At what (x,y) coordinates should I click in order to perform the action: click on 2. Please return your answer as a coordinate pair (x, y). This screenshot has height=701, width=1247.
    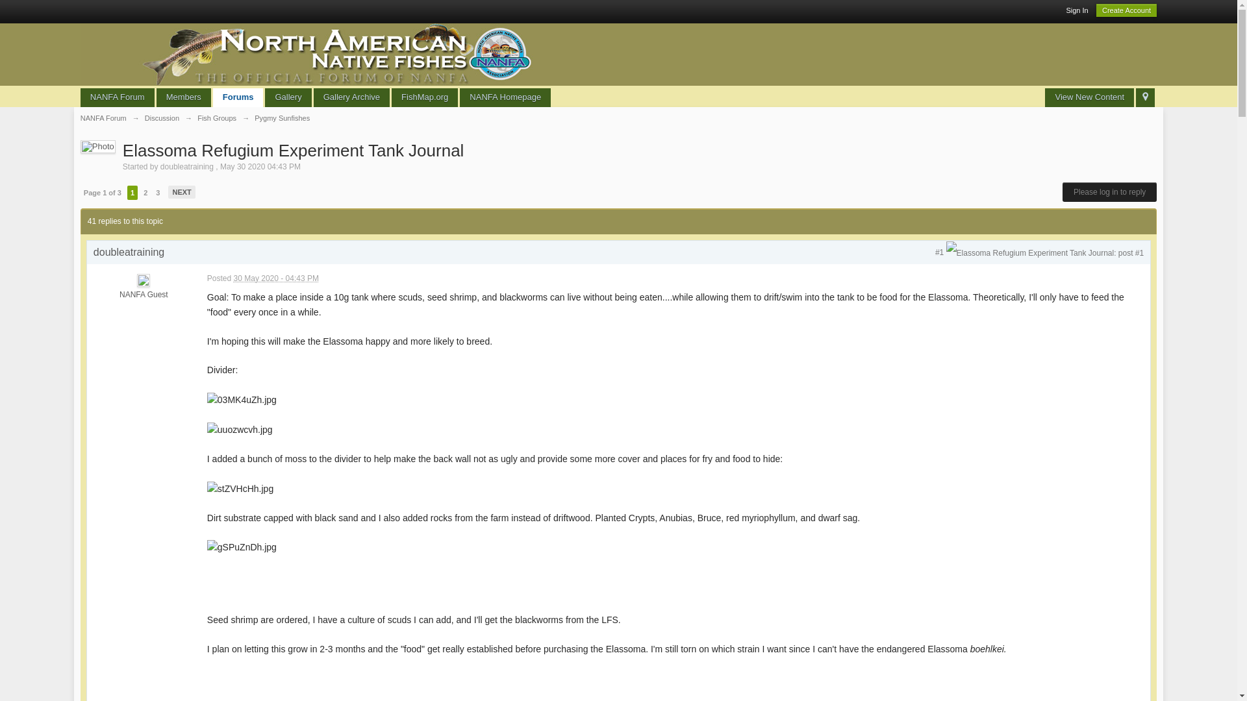
    Looking at the image, I should click on (145, 192).